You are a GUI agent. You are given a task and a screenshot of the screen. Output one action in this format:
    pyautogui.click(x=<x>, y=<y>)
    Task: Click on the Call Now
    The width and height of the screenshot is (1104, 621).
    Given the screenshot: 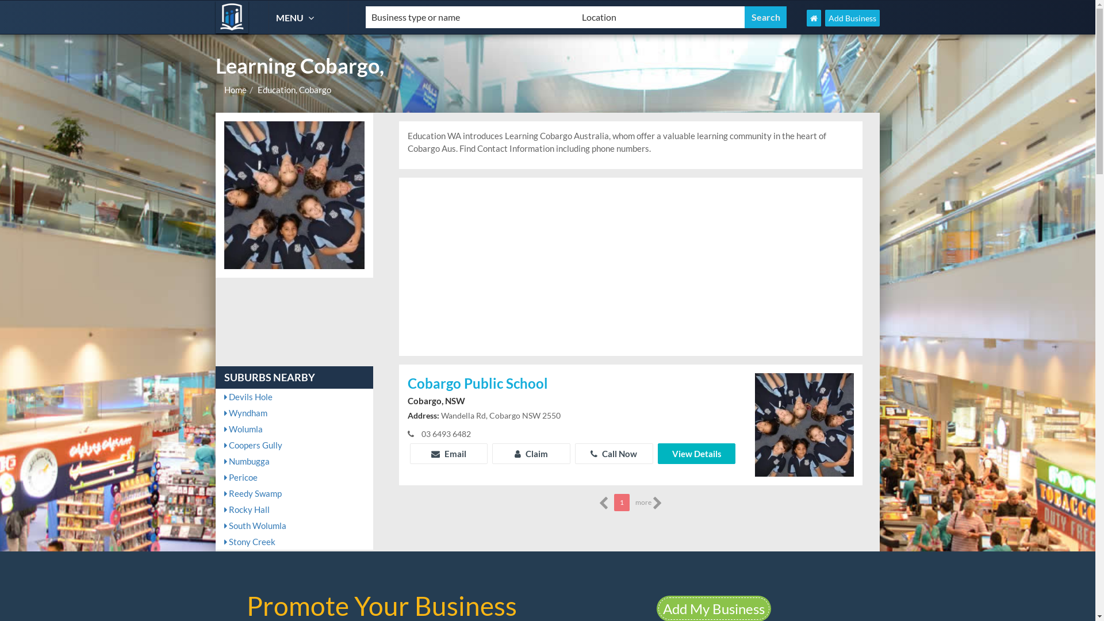 What is the action you would take?
    pyautogui.click(x=614, y=454)
    